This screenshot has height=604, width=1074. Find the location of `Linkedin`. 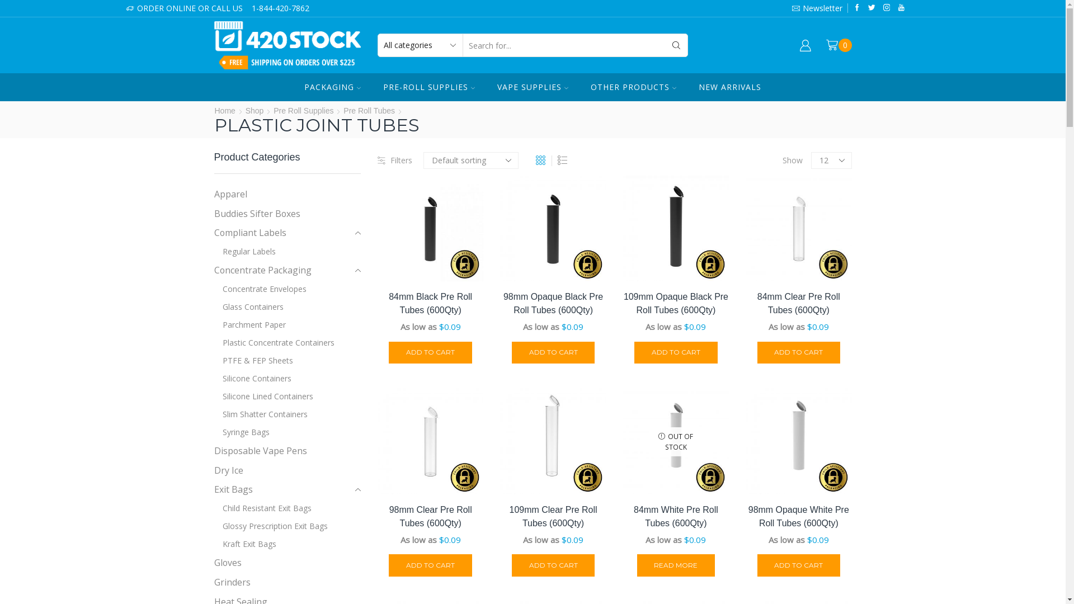

Linkedin is located at coordinates (902, 8).